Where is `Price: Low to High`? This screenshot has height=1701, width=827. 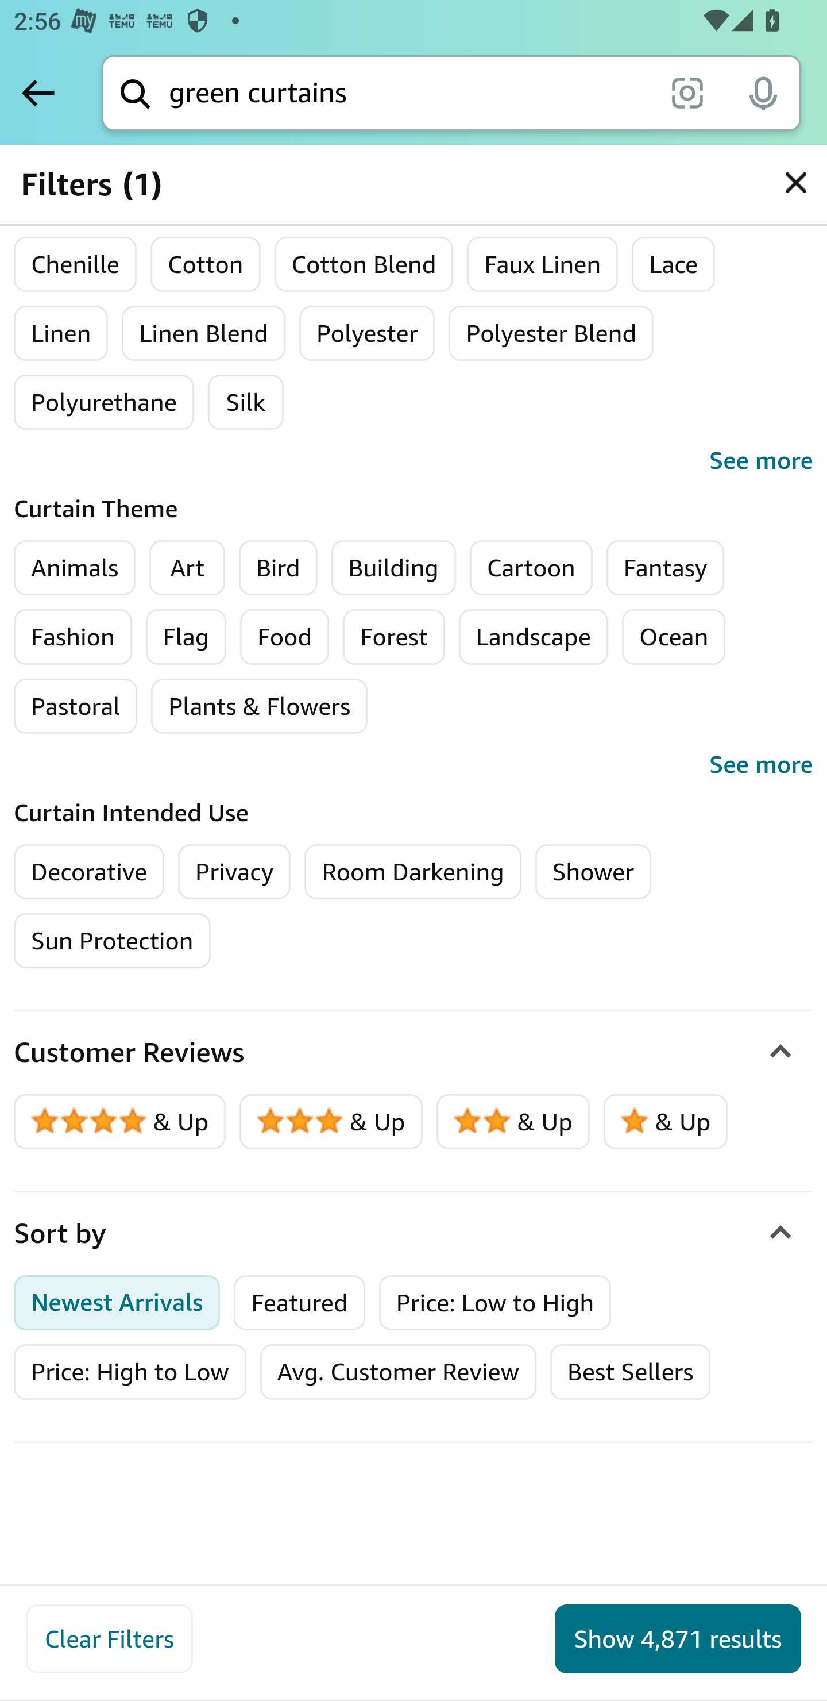
Price: Low to High is located at coordinates (494, 1302).